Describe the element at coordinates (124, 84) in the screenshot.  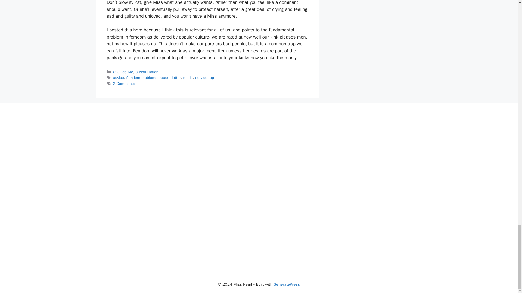
I see `2 Comments` at that location.